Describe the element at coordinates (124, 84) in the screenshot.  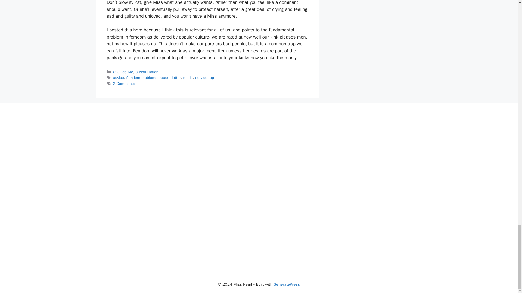
I see `2 Comments` at that location.